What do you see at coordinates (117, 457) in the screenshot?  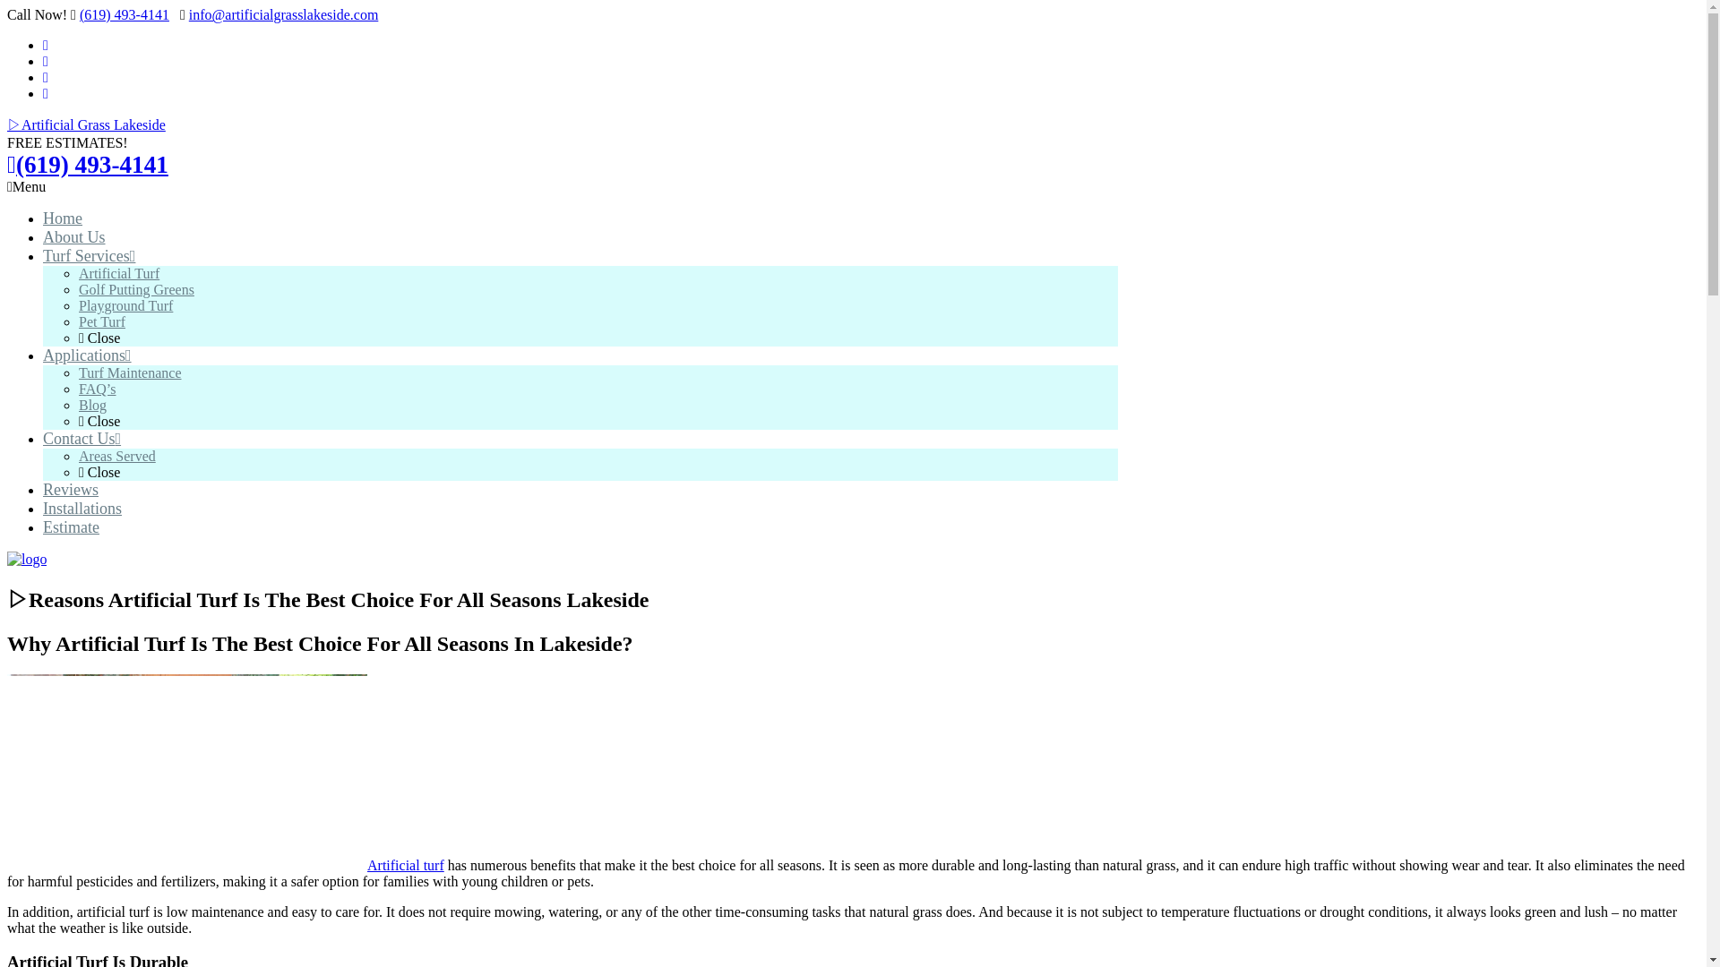 I see `Areas Served` at bounding box center [117, 457].